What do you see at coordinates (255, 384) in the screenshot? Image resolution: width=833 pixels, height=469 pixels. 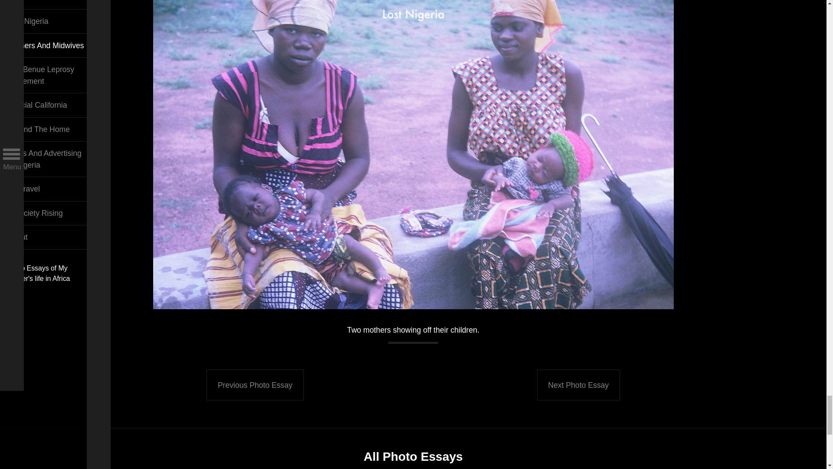 I see `Previous Photo Essay` at bounding box center [255, 384].